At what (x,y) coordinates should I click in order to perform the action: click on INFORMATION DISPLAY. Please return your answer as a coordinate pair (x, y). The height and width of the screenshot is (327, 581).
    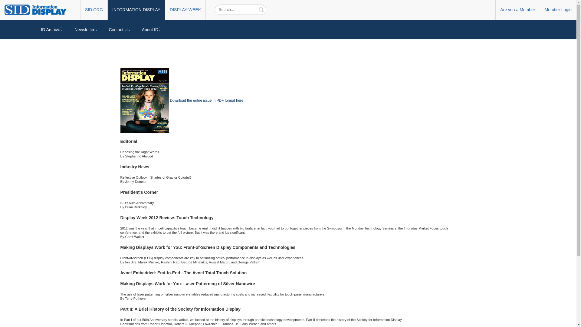
    Looking at the image, I should click on (136, 10).